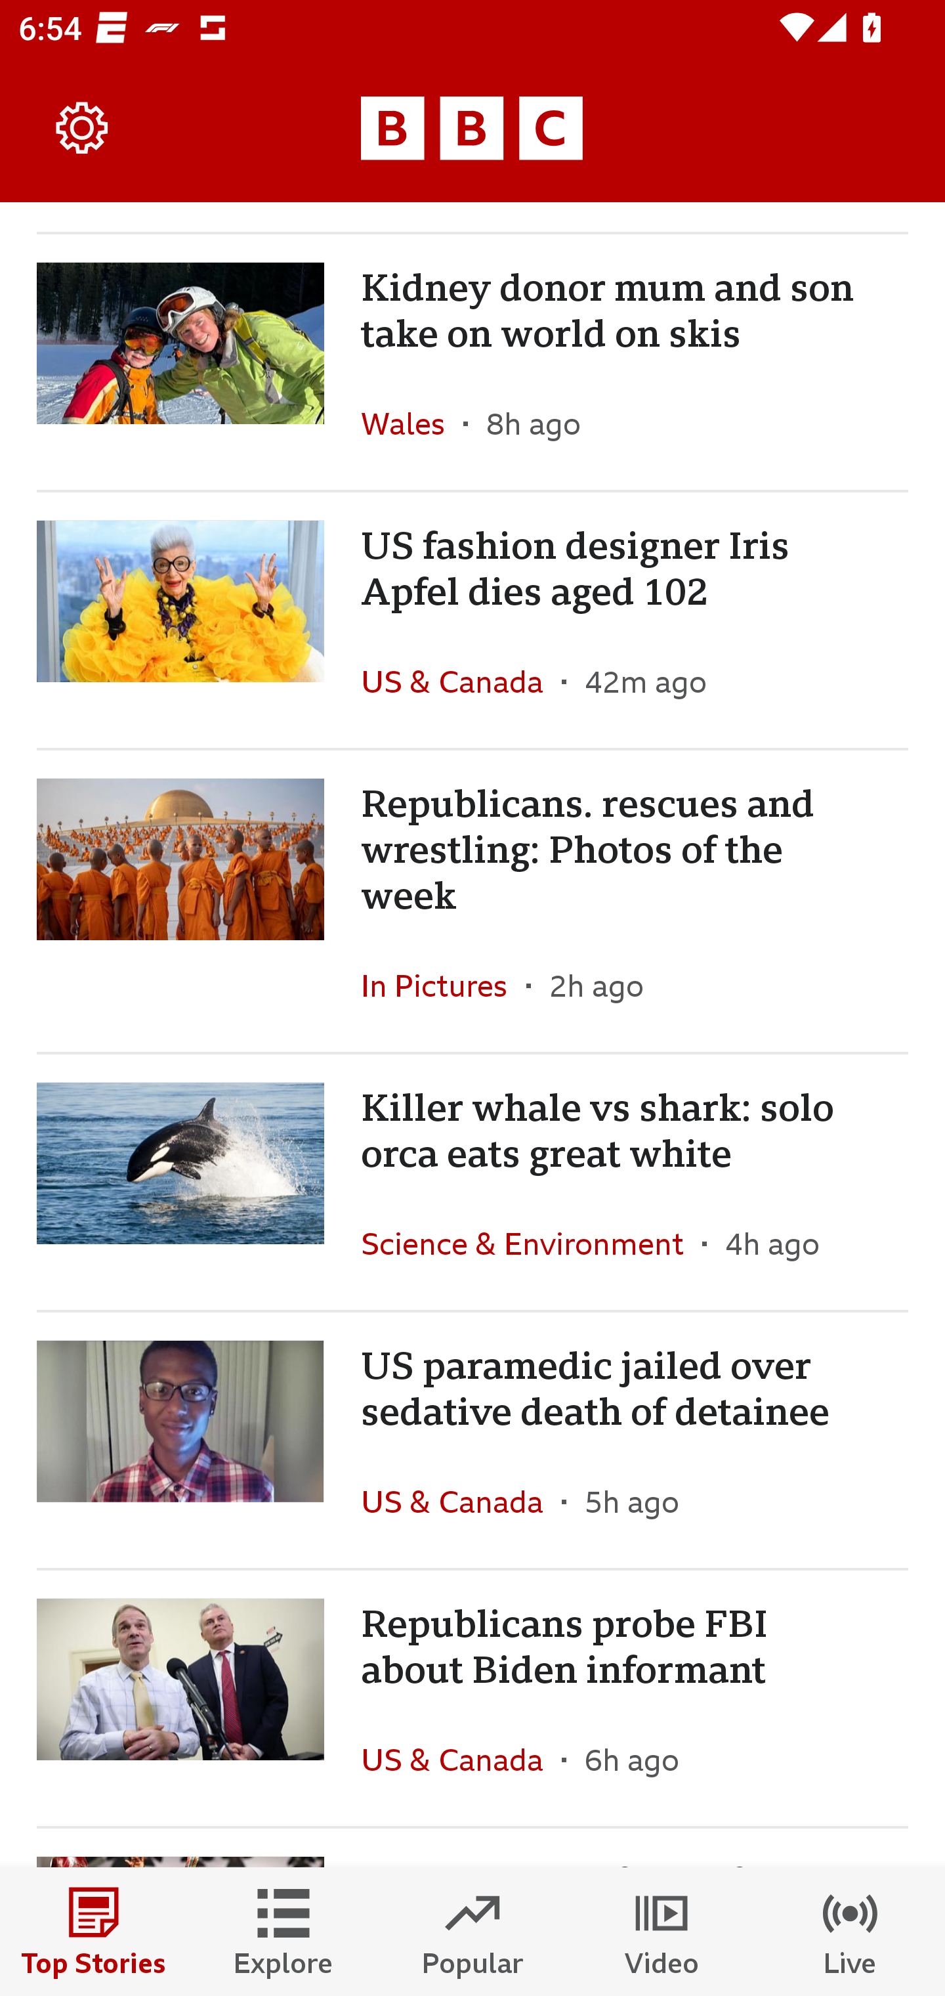  What do you see at coordinates (661, 1932) in the screenshot?
I see `Video` at bounding box center [661, 1932].